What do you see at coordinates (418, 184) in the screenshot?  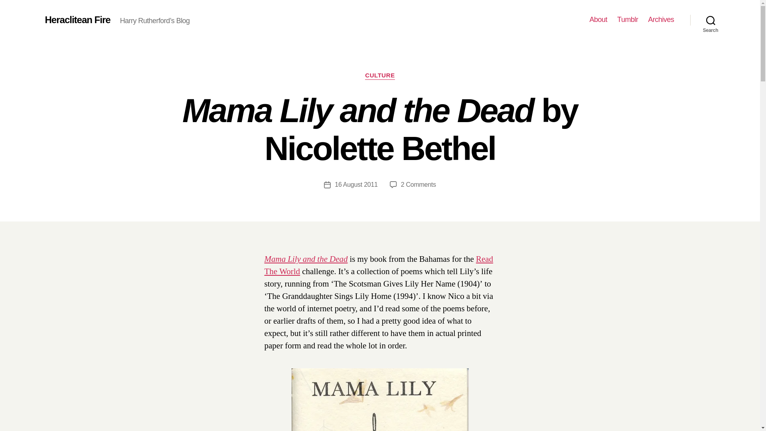 I see `CULTURE` at bounding box center [418, 184].